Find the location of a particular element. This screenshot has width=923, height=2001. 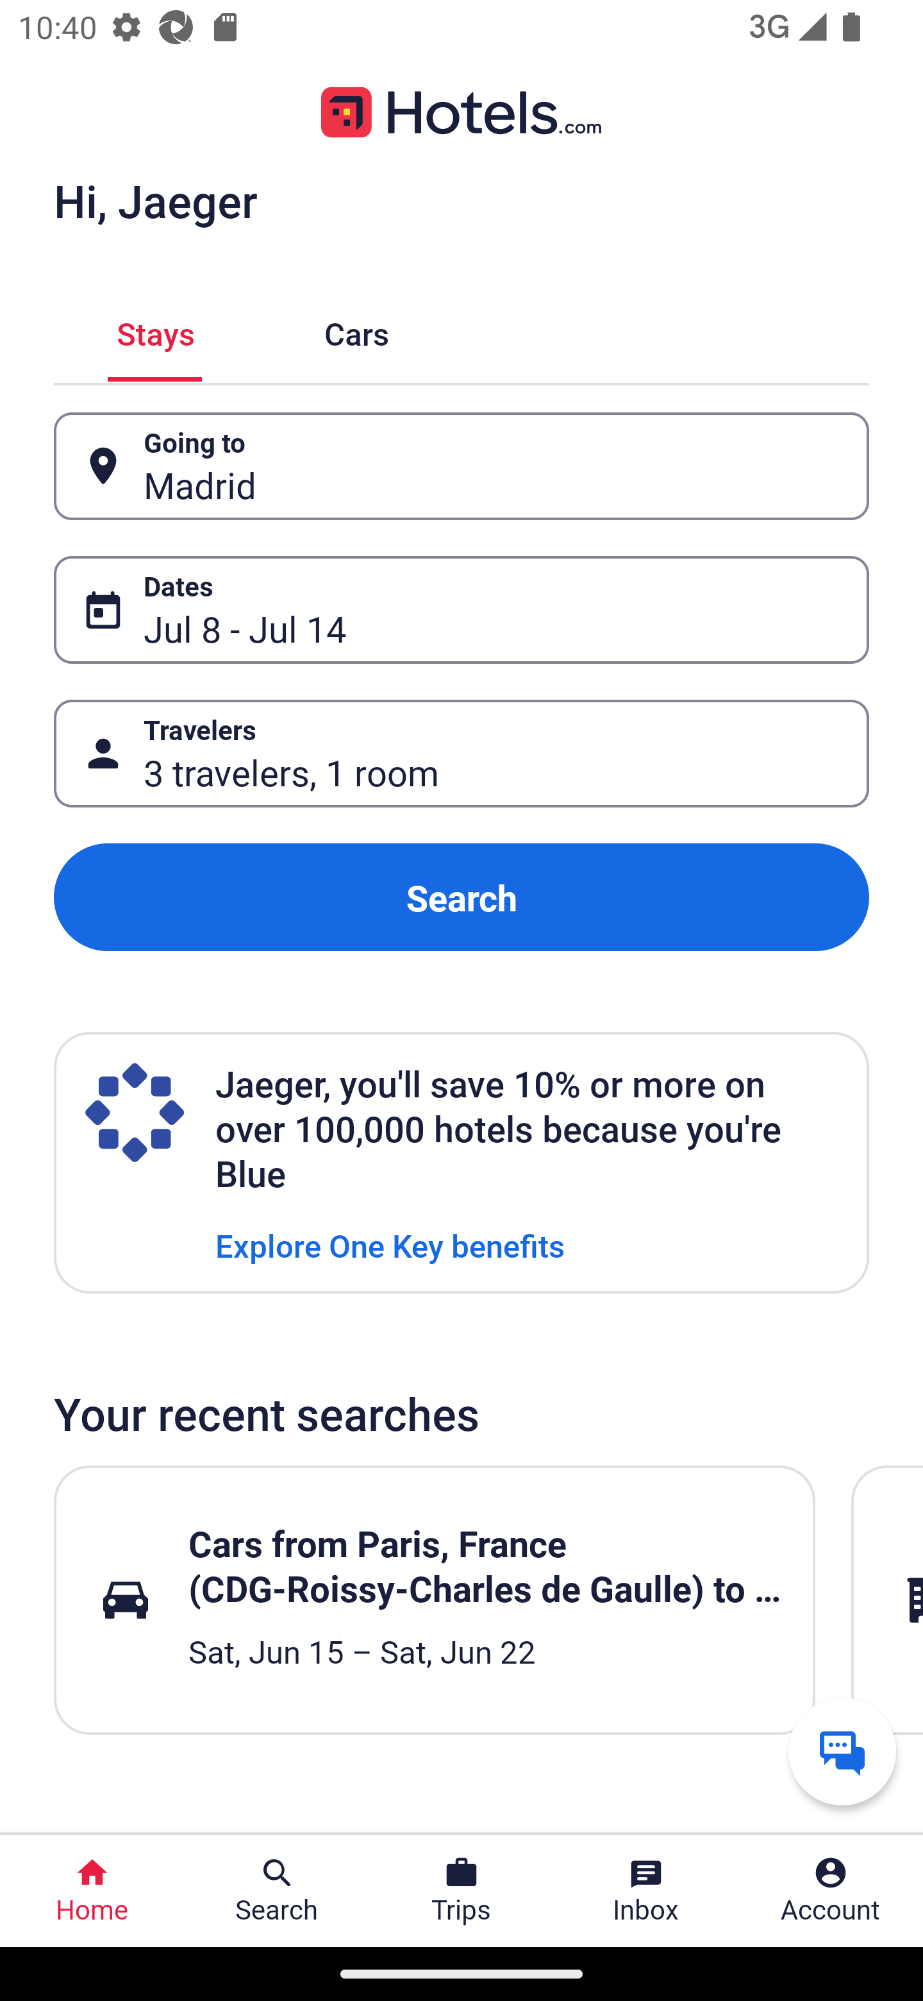

Trips Trips Button is located at coordinates (462, 1891).